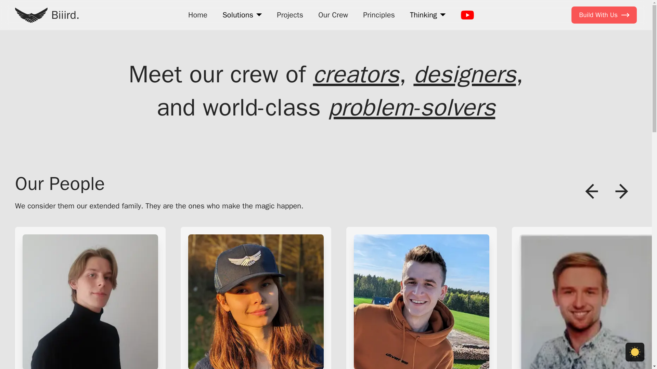 The width and height of the screenshot is (657, 369). Describe the element at coordinates (604, 15) in the screenshot. I see `Build With Us` at that location.